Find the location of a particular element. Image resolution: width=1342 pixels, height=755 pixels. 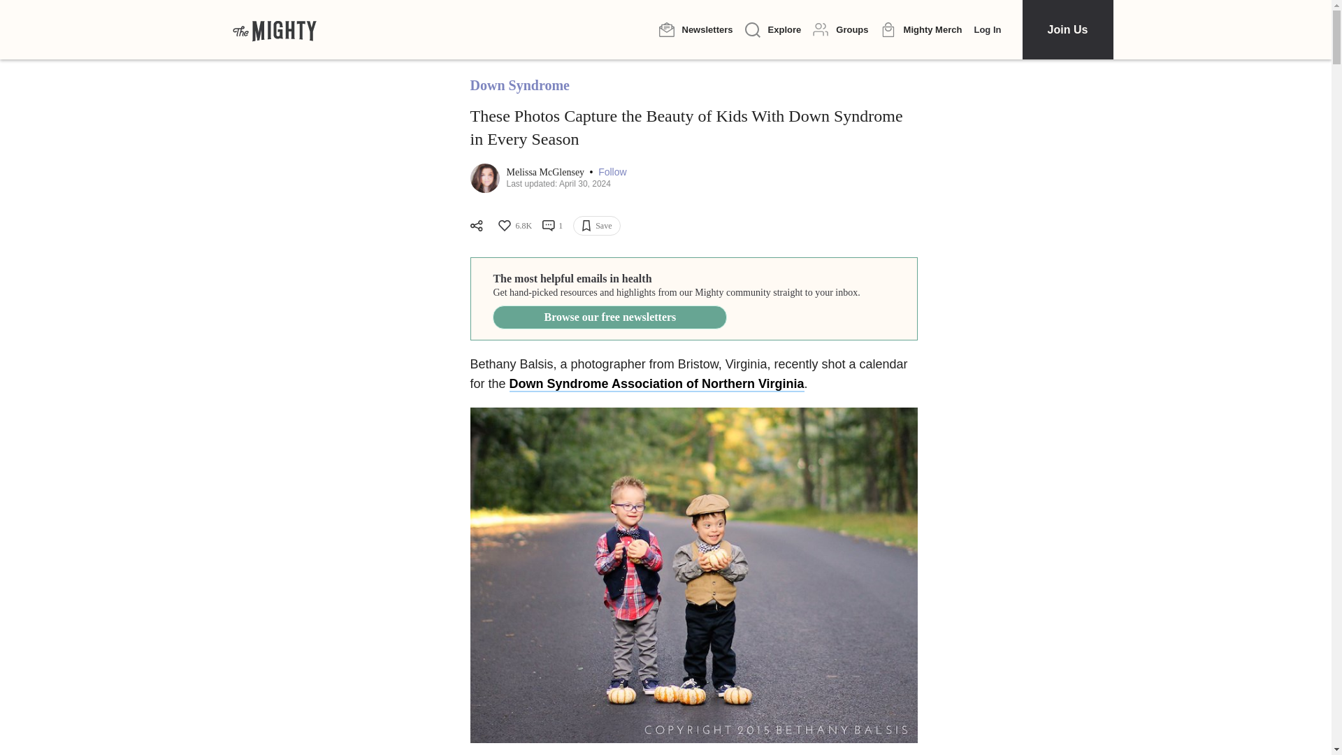

Newsletters is located at coordinates (695, 29).